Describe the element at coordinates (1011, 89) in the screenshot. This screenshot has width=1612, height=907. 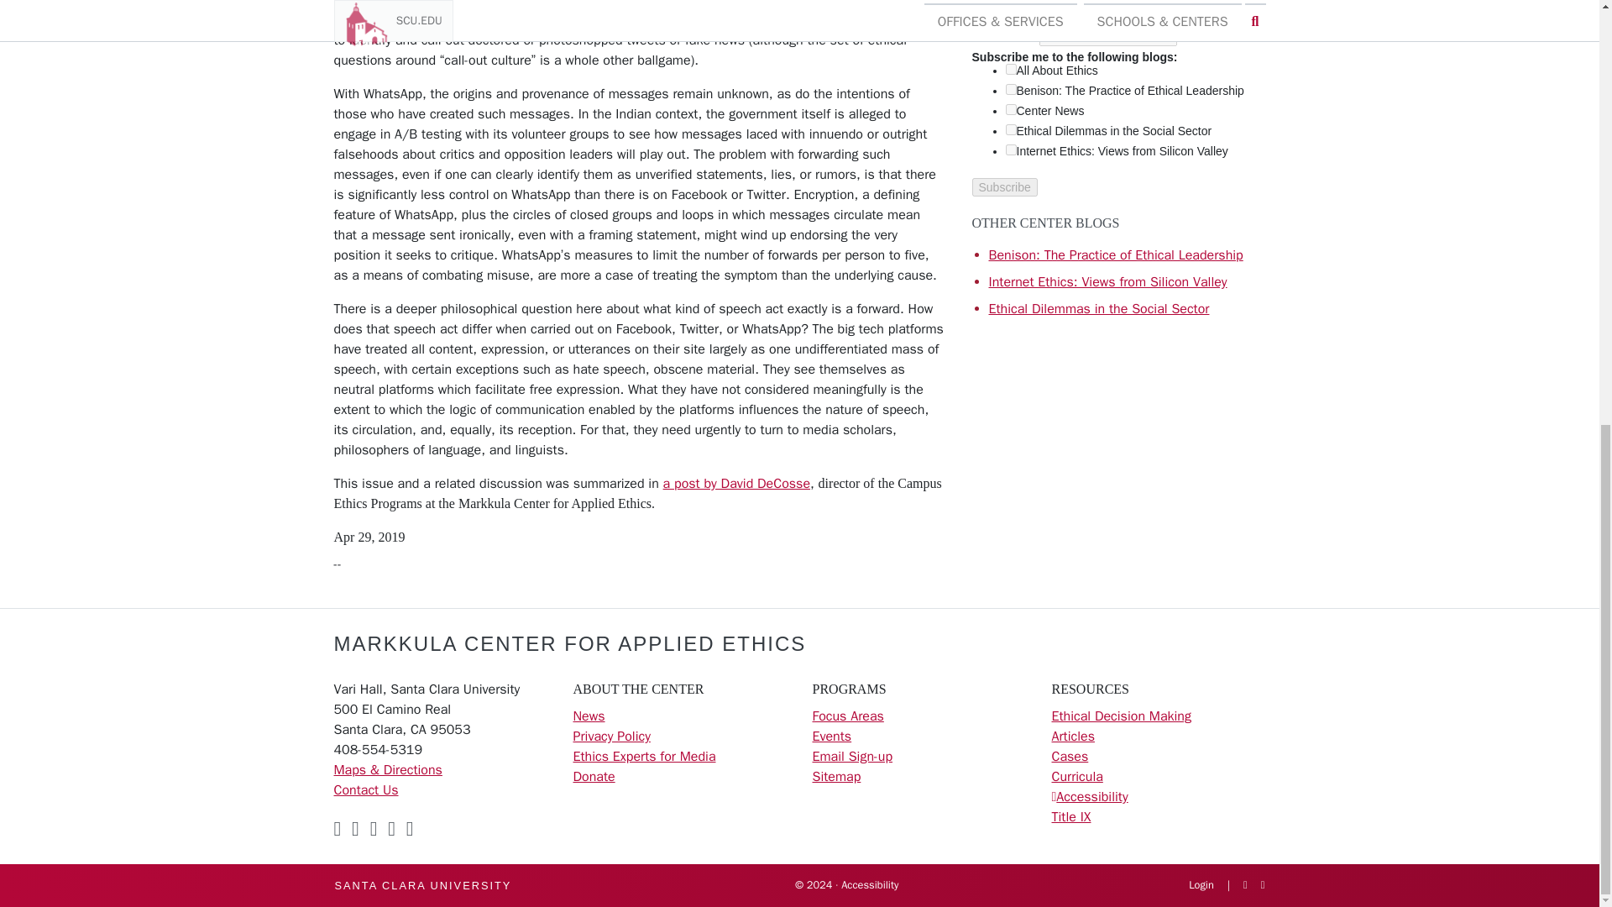
I see `4` at that location.